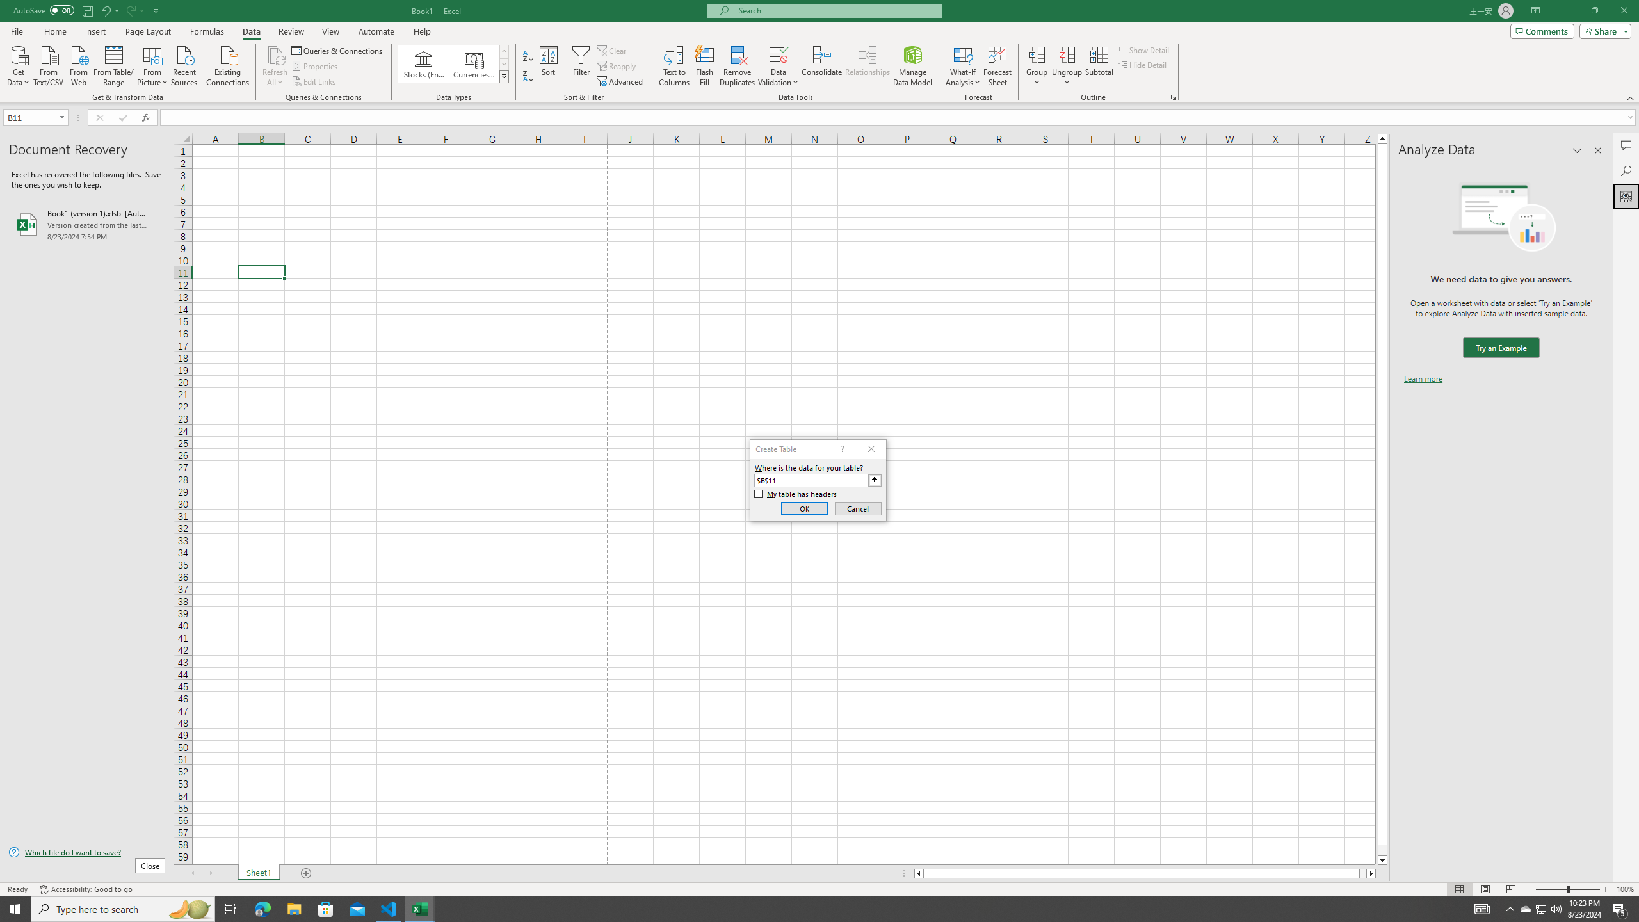 Image resolution: width=1639 pixels, height=922 pixels. Describe the element at coordinates (529, 77) in the screenshot. I see `Sort Z to A` at that location.